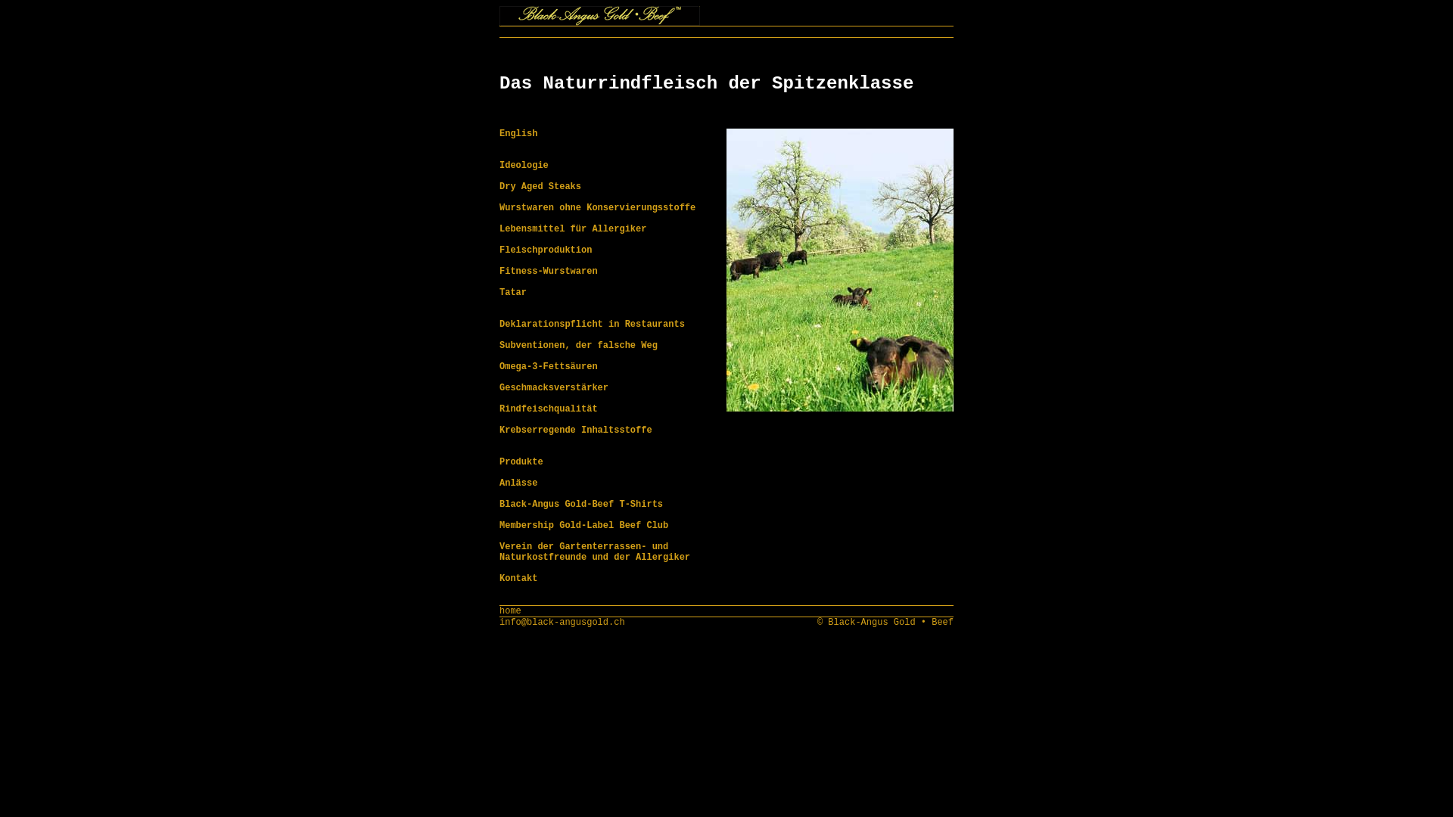 This screenshot has height=817, width=1453. I want to click on Produkte, so click(521, 462).